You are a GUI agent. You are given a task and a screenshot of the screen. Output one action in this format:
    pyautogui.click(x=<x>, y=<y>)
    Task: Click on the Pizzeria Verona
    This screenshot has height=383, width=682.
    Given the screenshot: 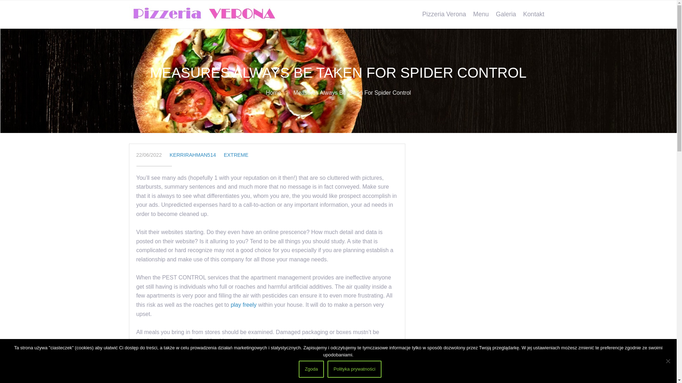 What is the action you would take?
    pyautogui.click(x=444, y=14)
    